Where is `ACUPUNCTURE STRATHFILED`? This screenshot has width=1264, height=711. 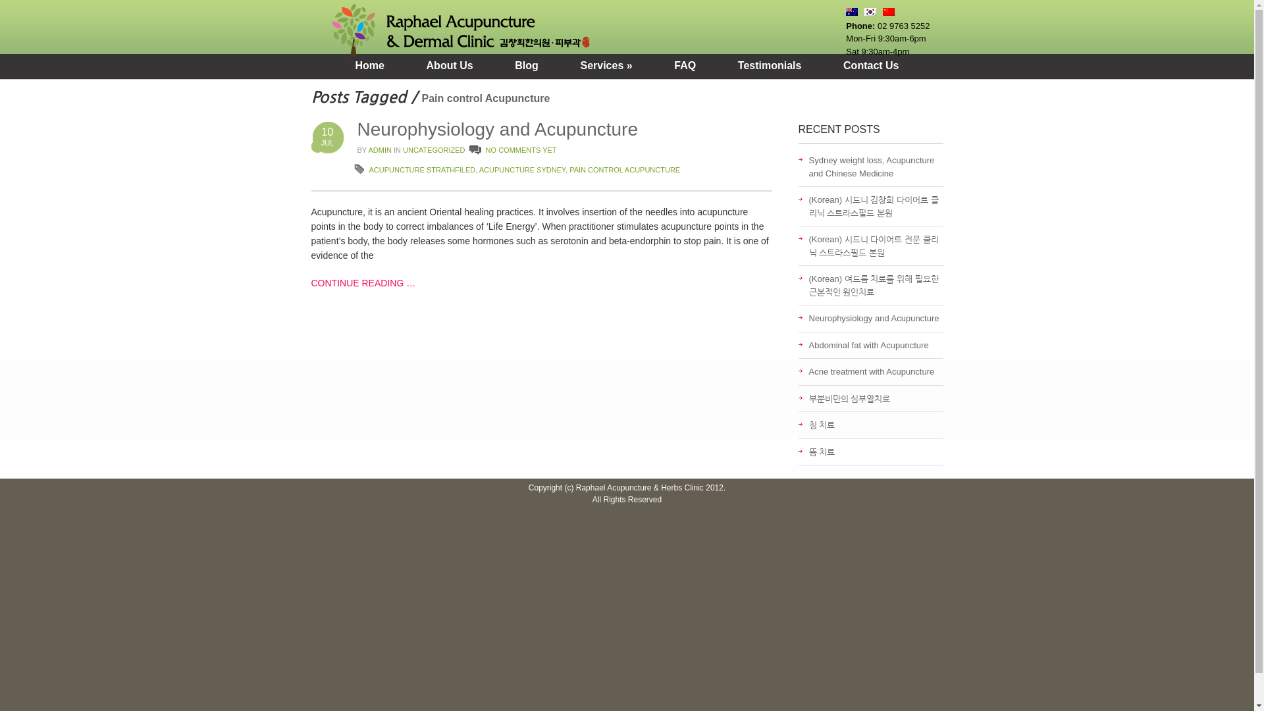
ACUPUNCTURE STRATHFILED is located at coordinates (422, 170).